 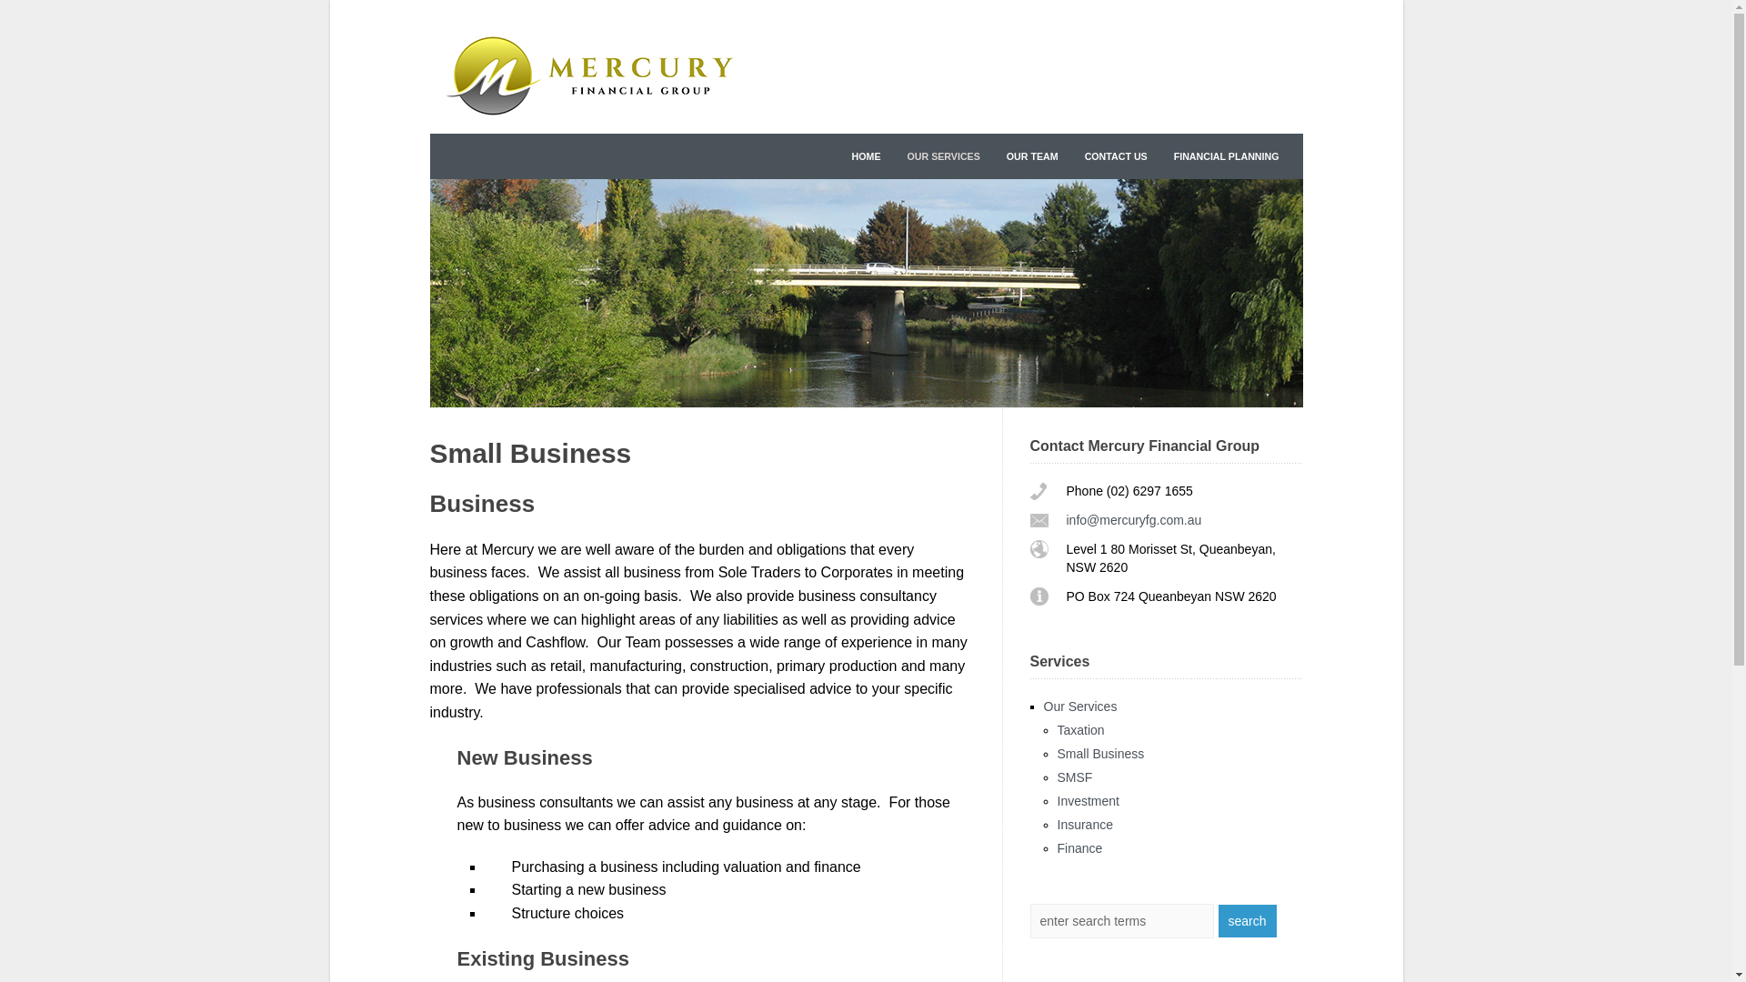 What do you see at coordinates (1075, 777) in the screenshot?
I see `SMSF` at bounding box center [1075, 777].